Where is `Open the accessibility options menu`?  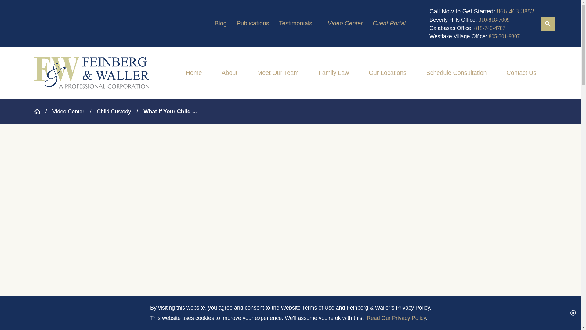
Open the accessibility options menu is located at coordinates (568, 317).